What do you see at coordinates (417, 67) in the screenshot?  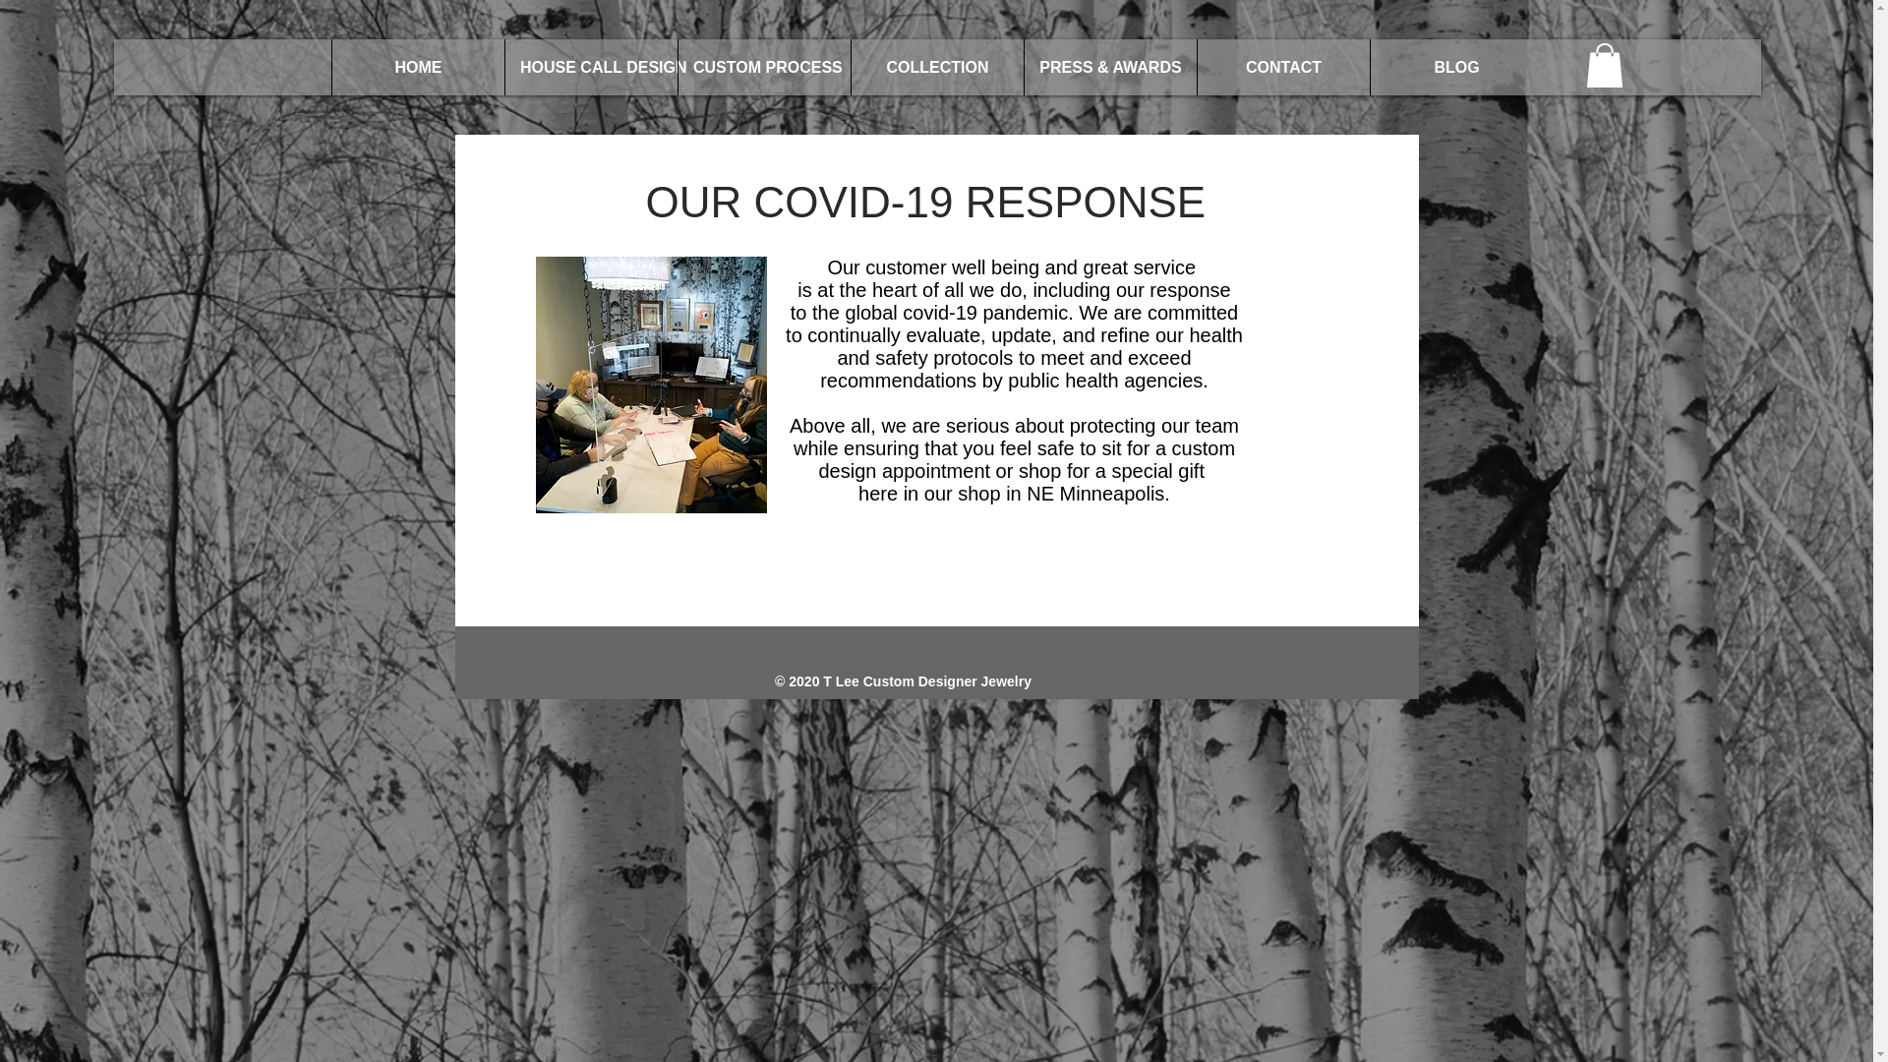 I see `HOME` at bounding box center [417, 67].